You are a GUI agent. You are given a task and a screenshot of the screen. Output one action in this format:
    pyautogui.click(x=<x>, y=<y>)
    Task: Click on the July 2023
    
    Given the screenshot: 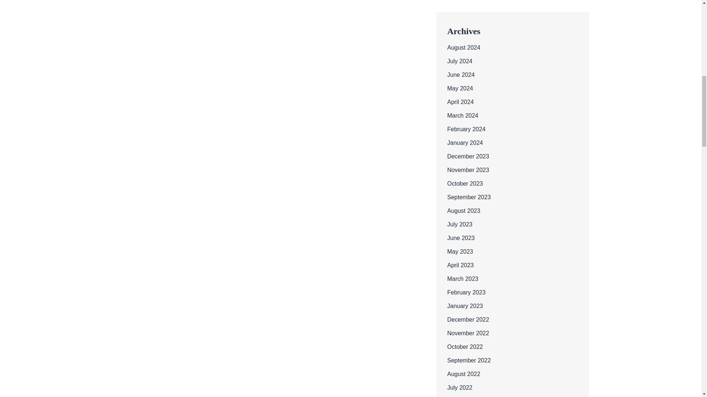 What is the action you would take?
    pyautogui.click(x=460, y=224)
    